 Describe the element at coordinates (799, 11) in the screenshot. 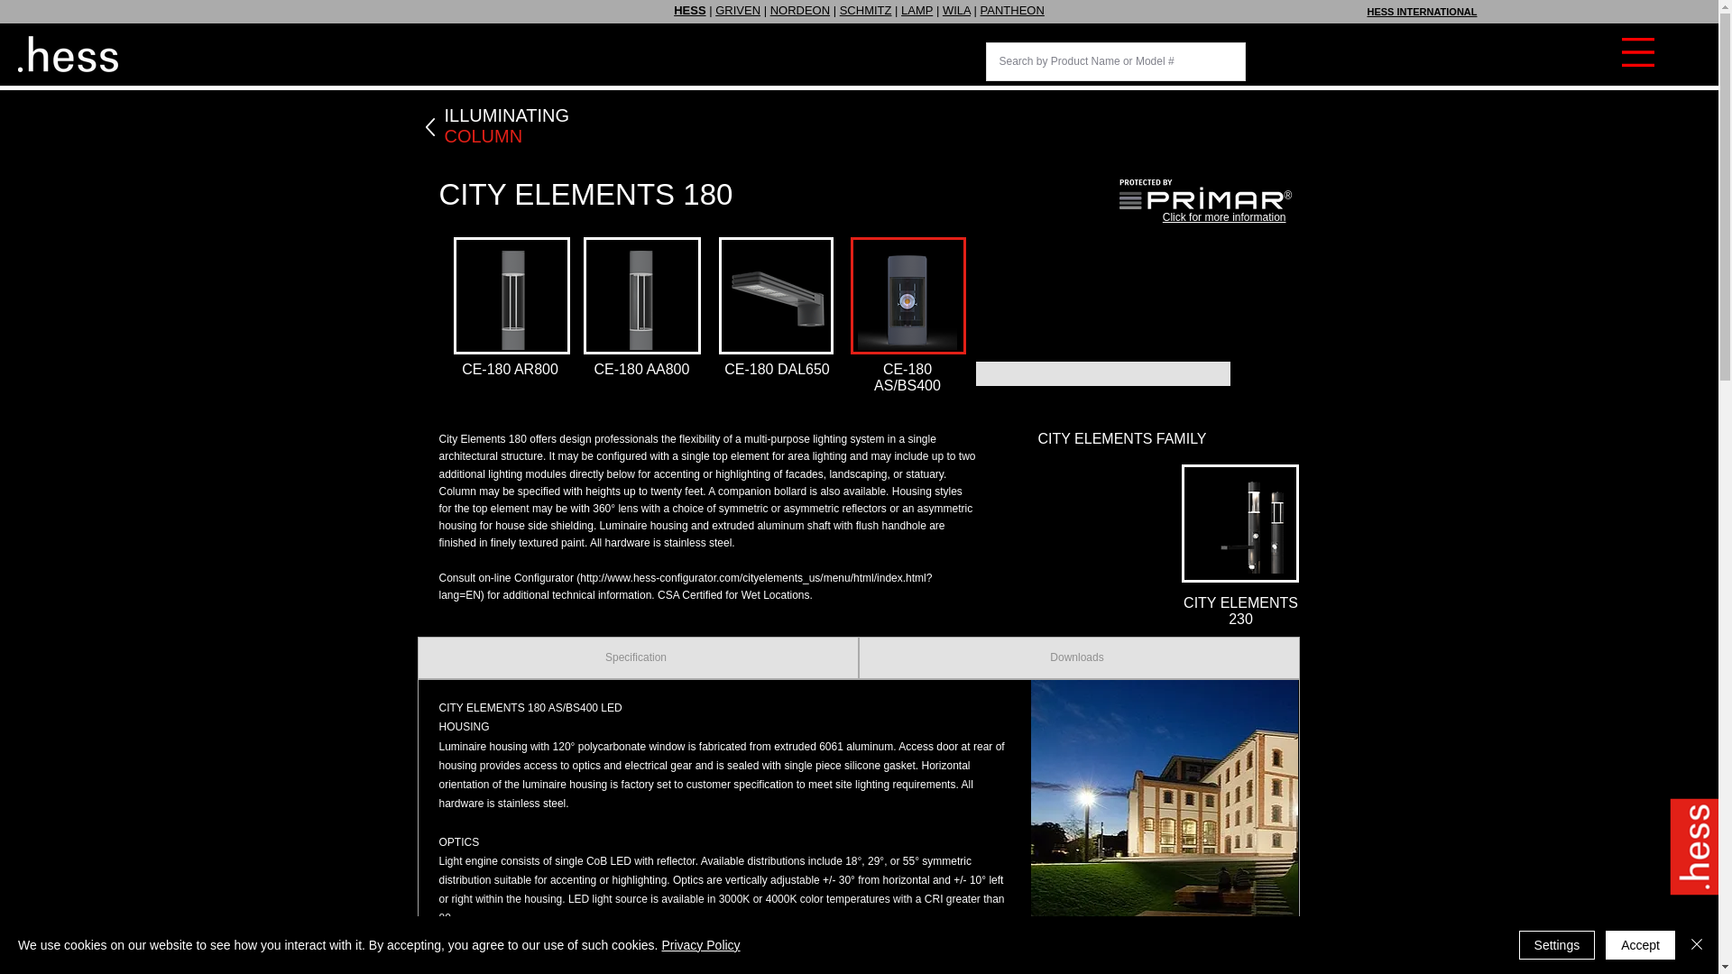

I see `NORDEON` at that location.